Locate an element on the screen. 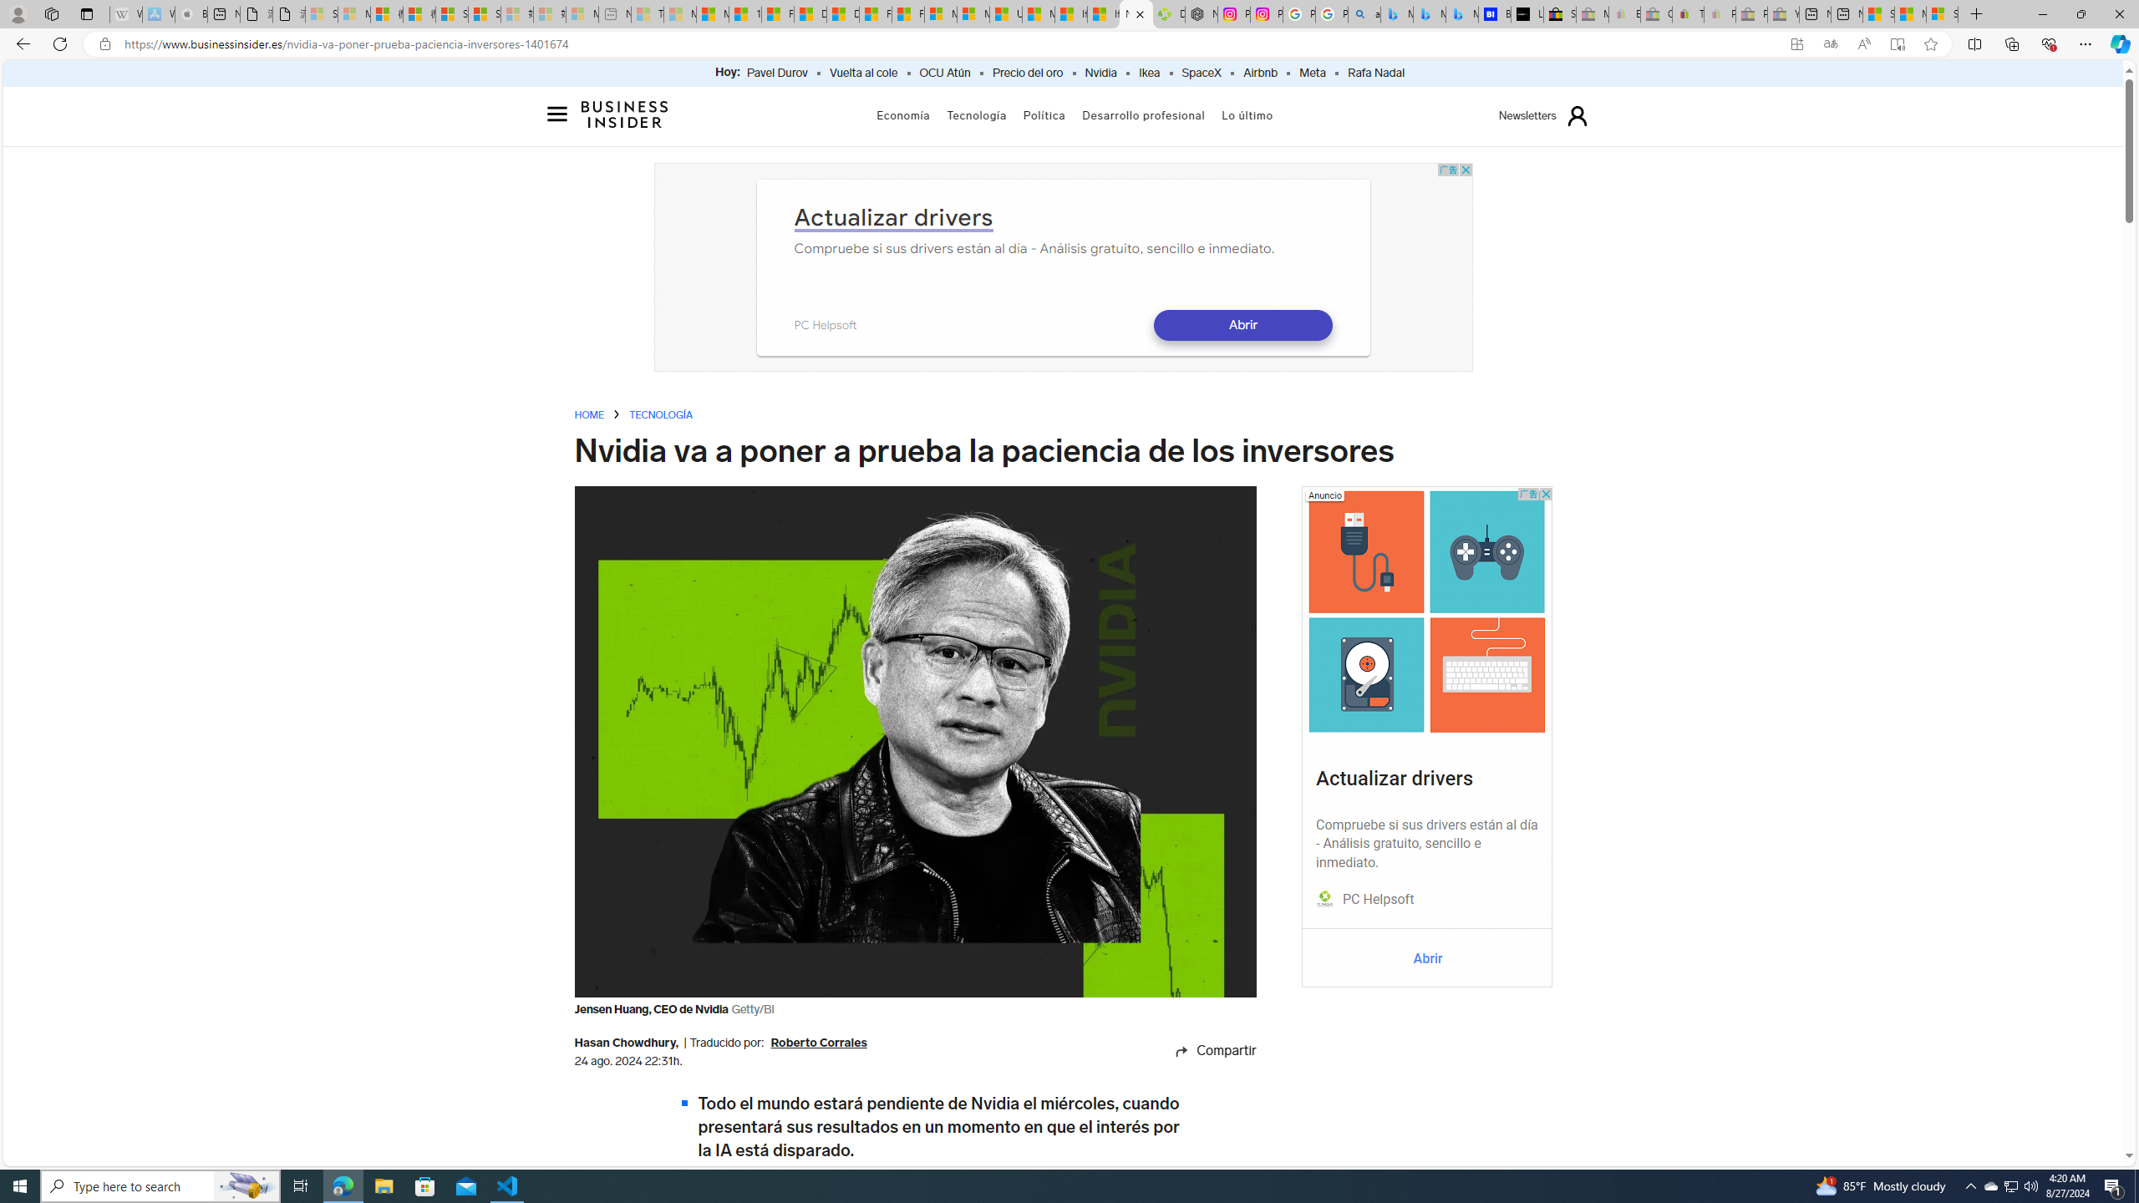 Image resolution: width=2139 pixels, height=1203 pixels. Jensen Huang, CEO de Nvidia is located at coordinates (916, 742).